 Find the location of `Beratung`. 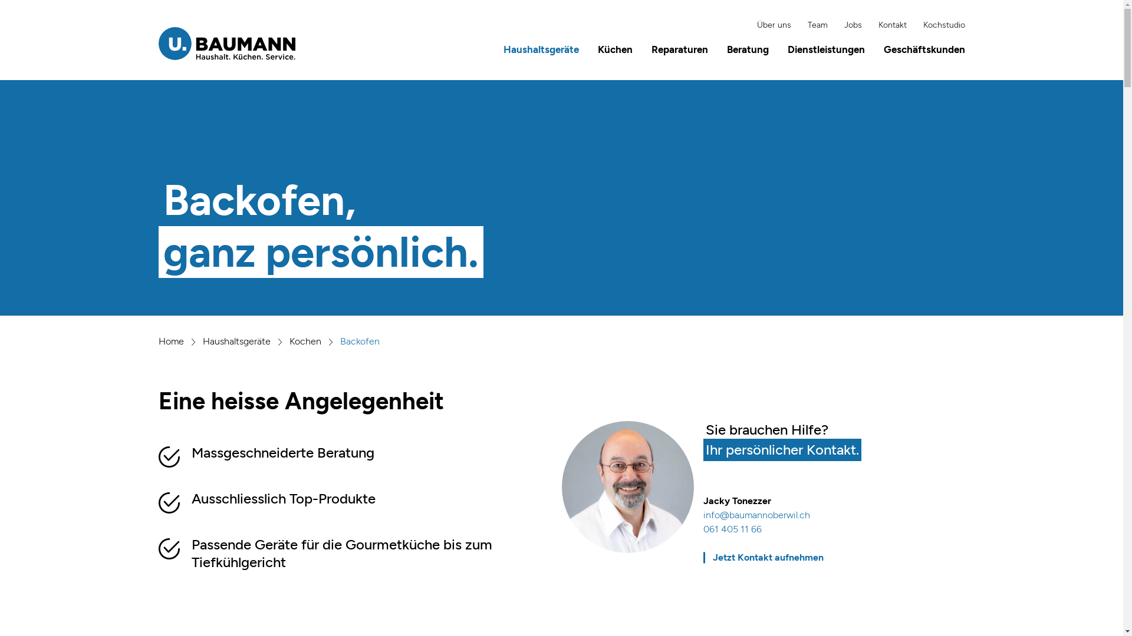

Beratung is located at coordinates (748, 49).